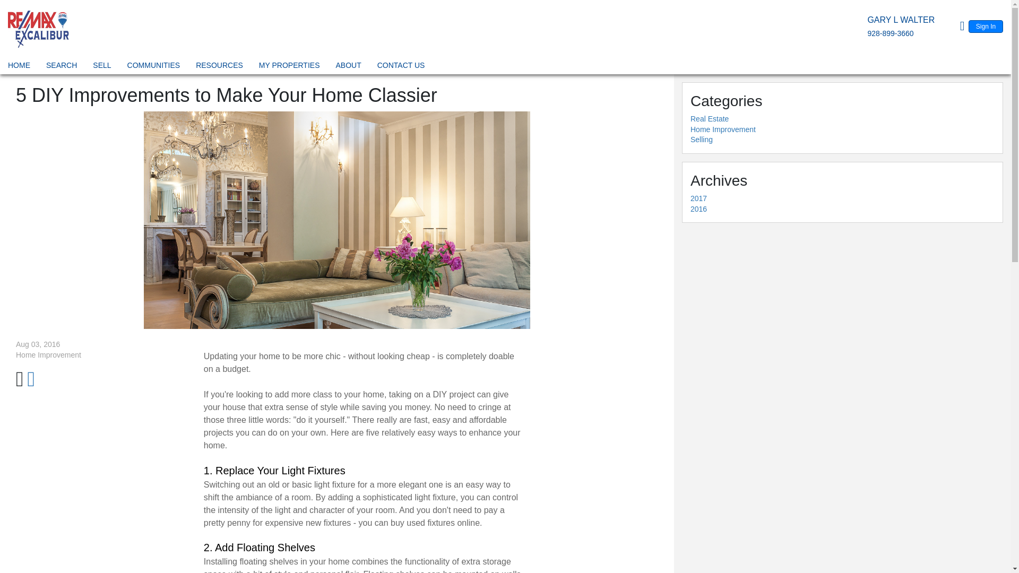 The image size is (1019, 573). Describe the element at coordinates (219, 67) in the screenshot. I see `RESOURCES` at that location.